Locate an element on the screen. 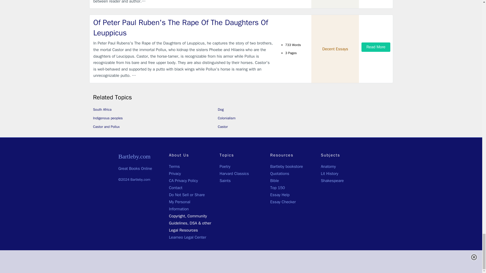  Indigenous peoples is located at coordinates (108, 118).